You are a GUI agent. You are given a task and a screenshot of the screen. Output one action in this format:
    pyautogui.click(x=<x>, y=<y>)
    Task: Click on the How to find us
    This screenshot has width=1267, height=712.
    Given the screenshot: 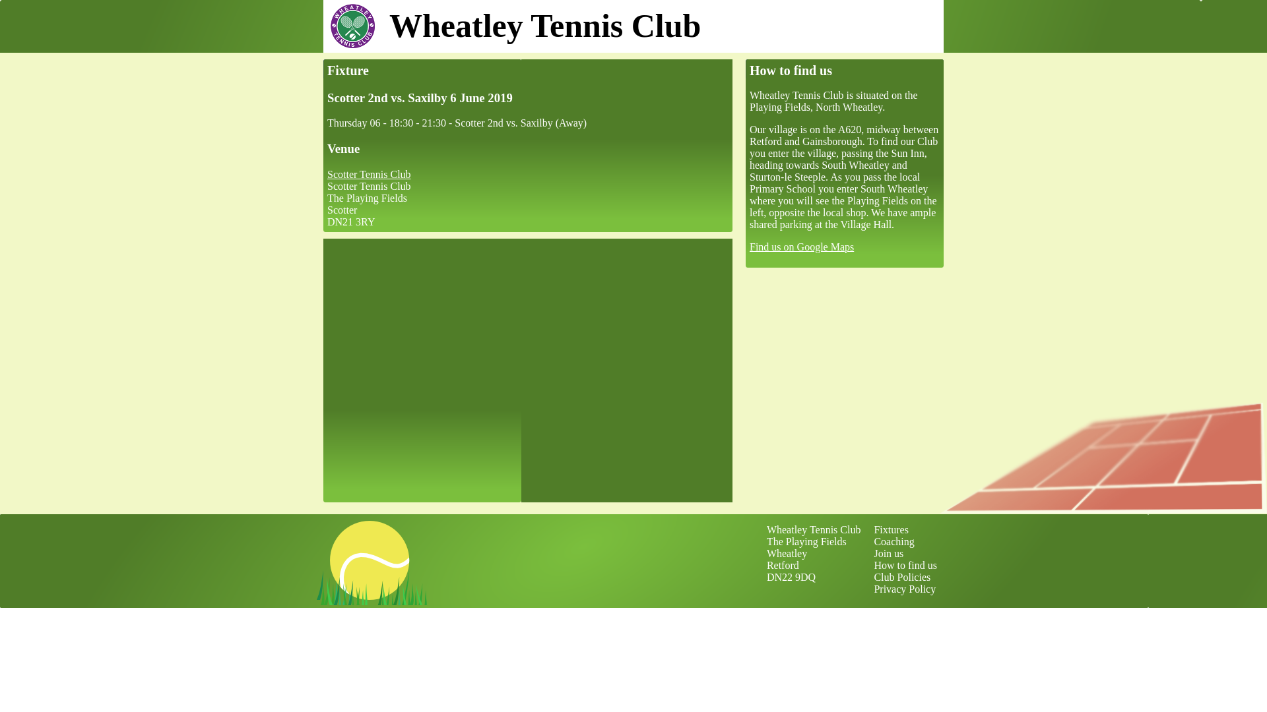 What is the action you would take?
    pyautogui.click(x=905, y=565)
    